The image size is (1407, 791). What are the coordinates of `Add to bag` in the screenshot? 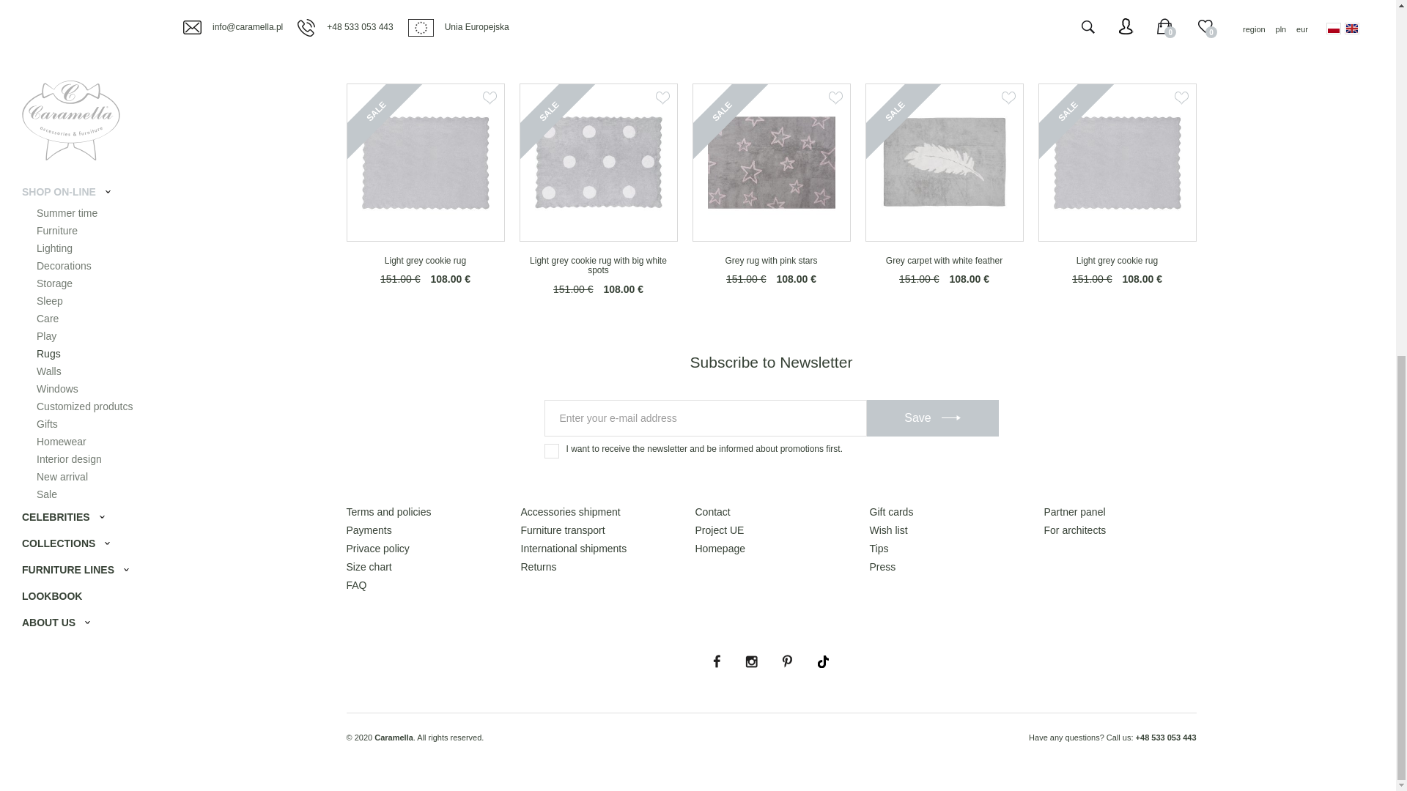 It's located at (944, 256).